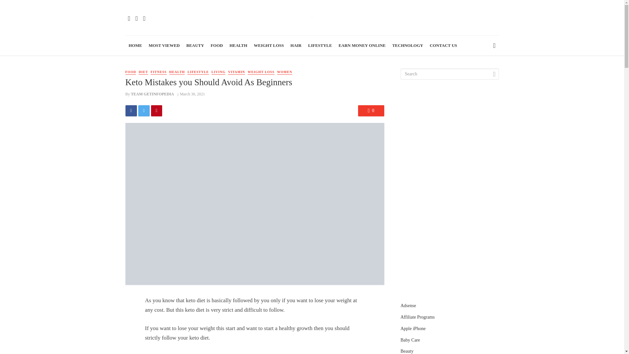  What do you see at coordinates (320, 45) in the screenshot?
I see `LIFESTYLE` at bounding box center [320, 45].